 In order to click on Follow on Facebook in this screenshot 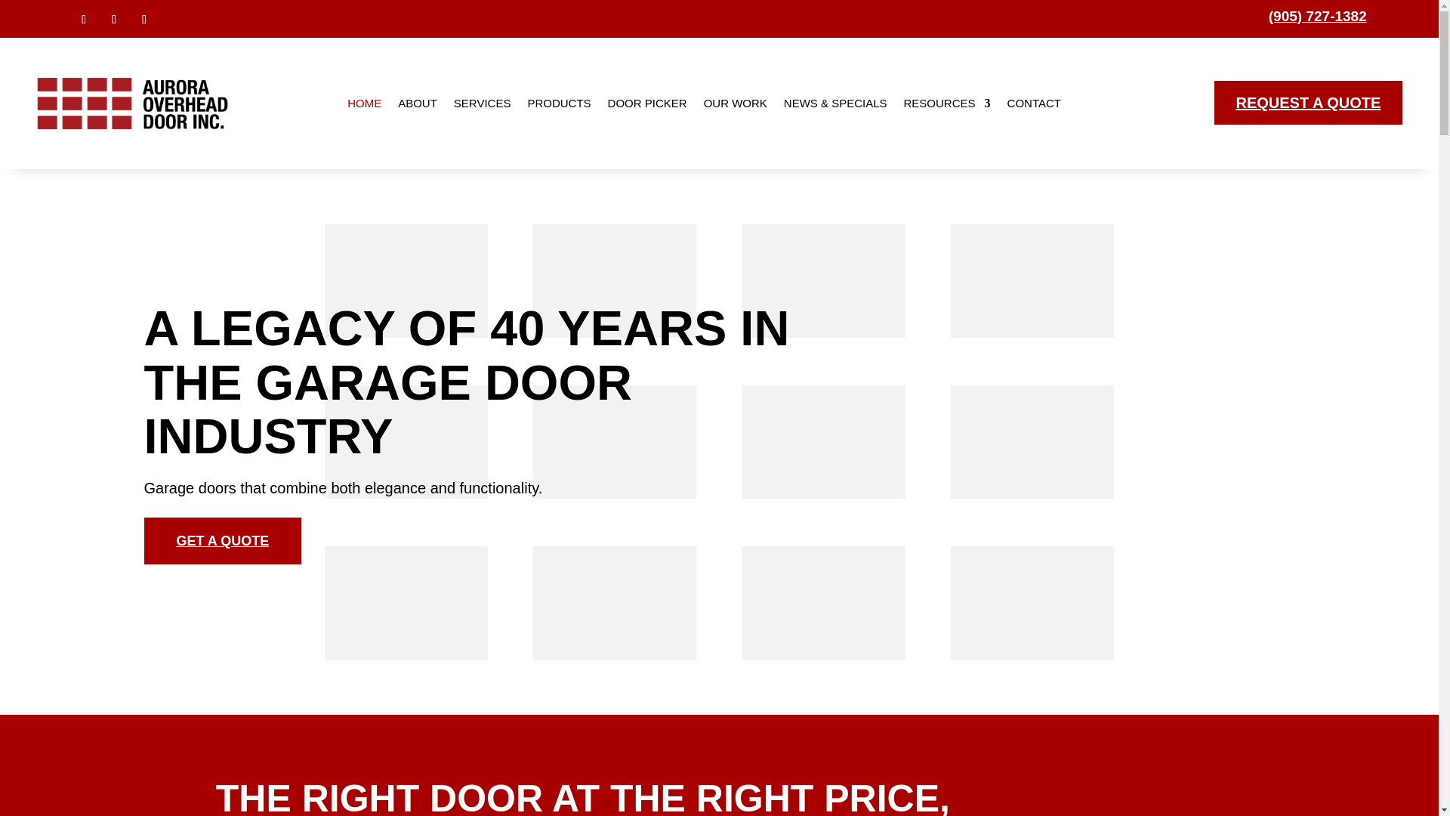, I will do `click(83, 20)`.